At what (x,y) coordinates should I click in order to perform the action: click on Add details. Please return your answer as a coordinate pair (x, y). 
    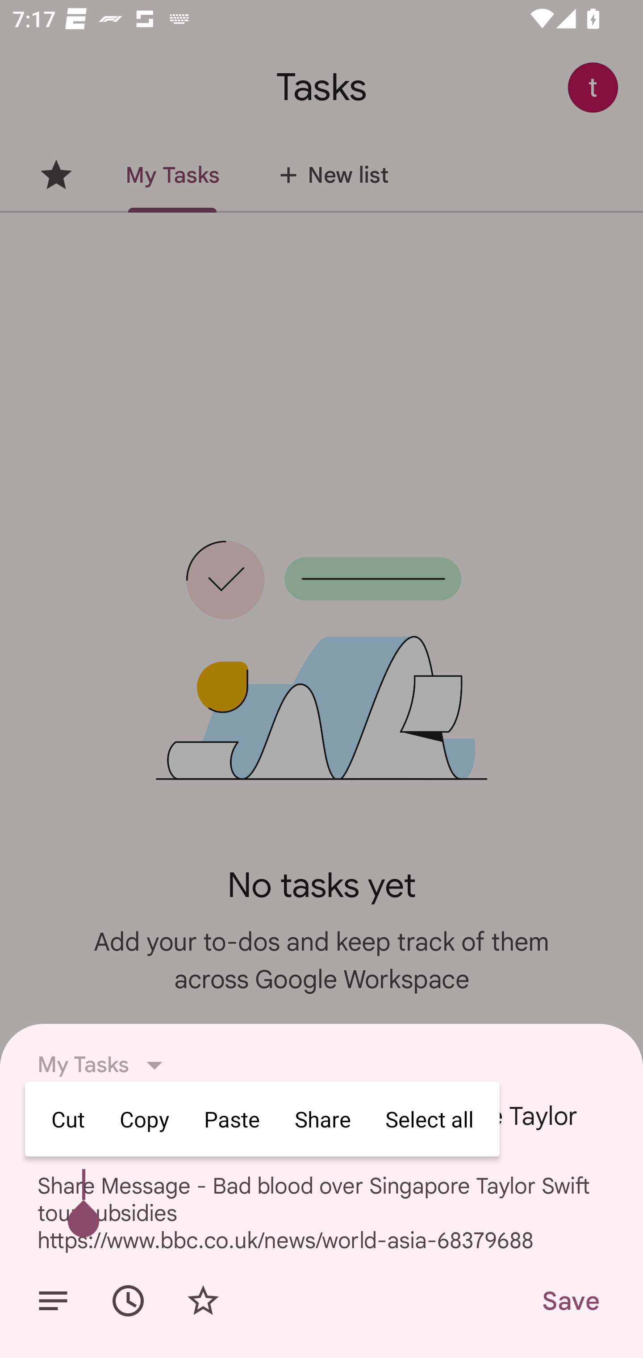
    Looking at the image, I should click on (53, 1301).